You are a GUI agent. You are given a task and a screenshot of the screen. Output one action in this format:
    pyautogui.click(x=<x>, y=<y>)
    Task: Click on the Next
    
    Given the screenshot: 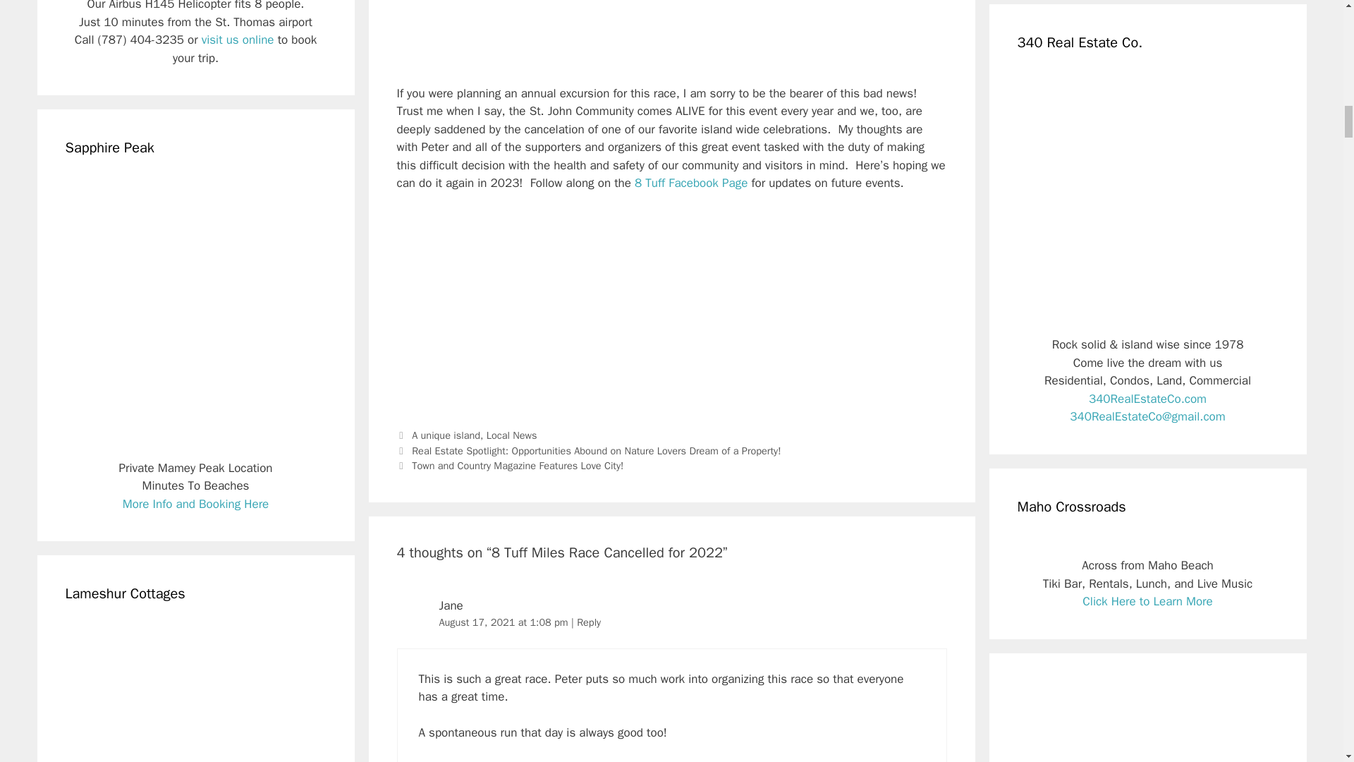 What is the action you would take?
    pyautogui.click(x=509, y=466)
    